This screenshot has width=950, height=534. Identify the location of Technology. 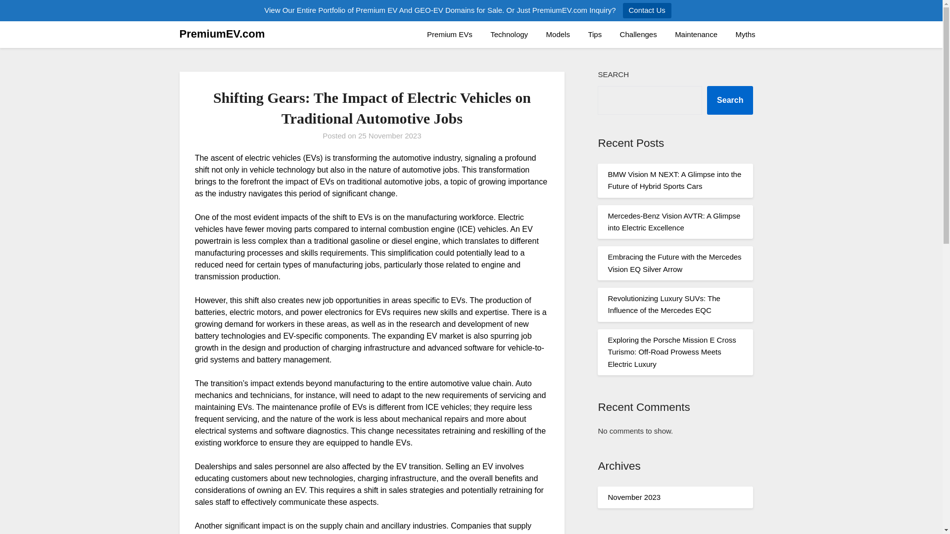
(509, 35).